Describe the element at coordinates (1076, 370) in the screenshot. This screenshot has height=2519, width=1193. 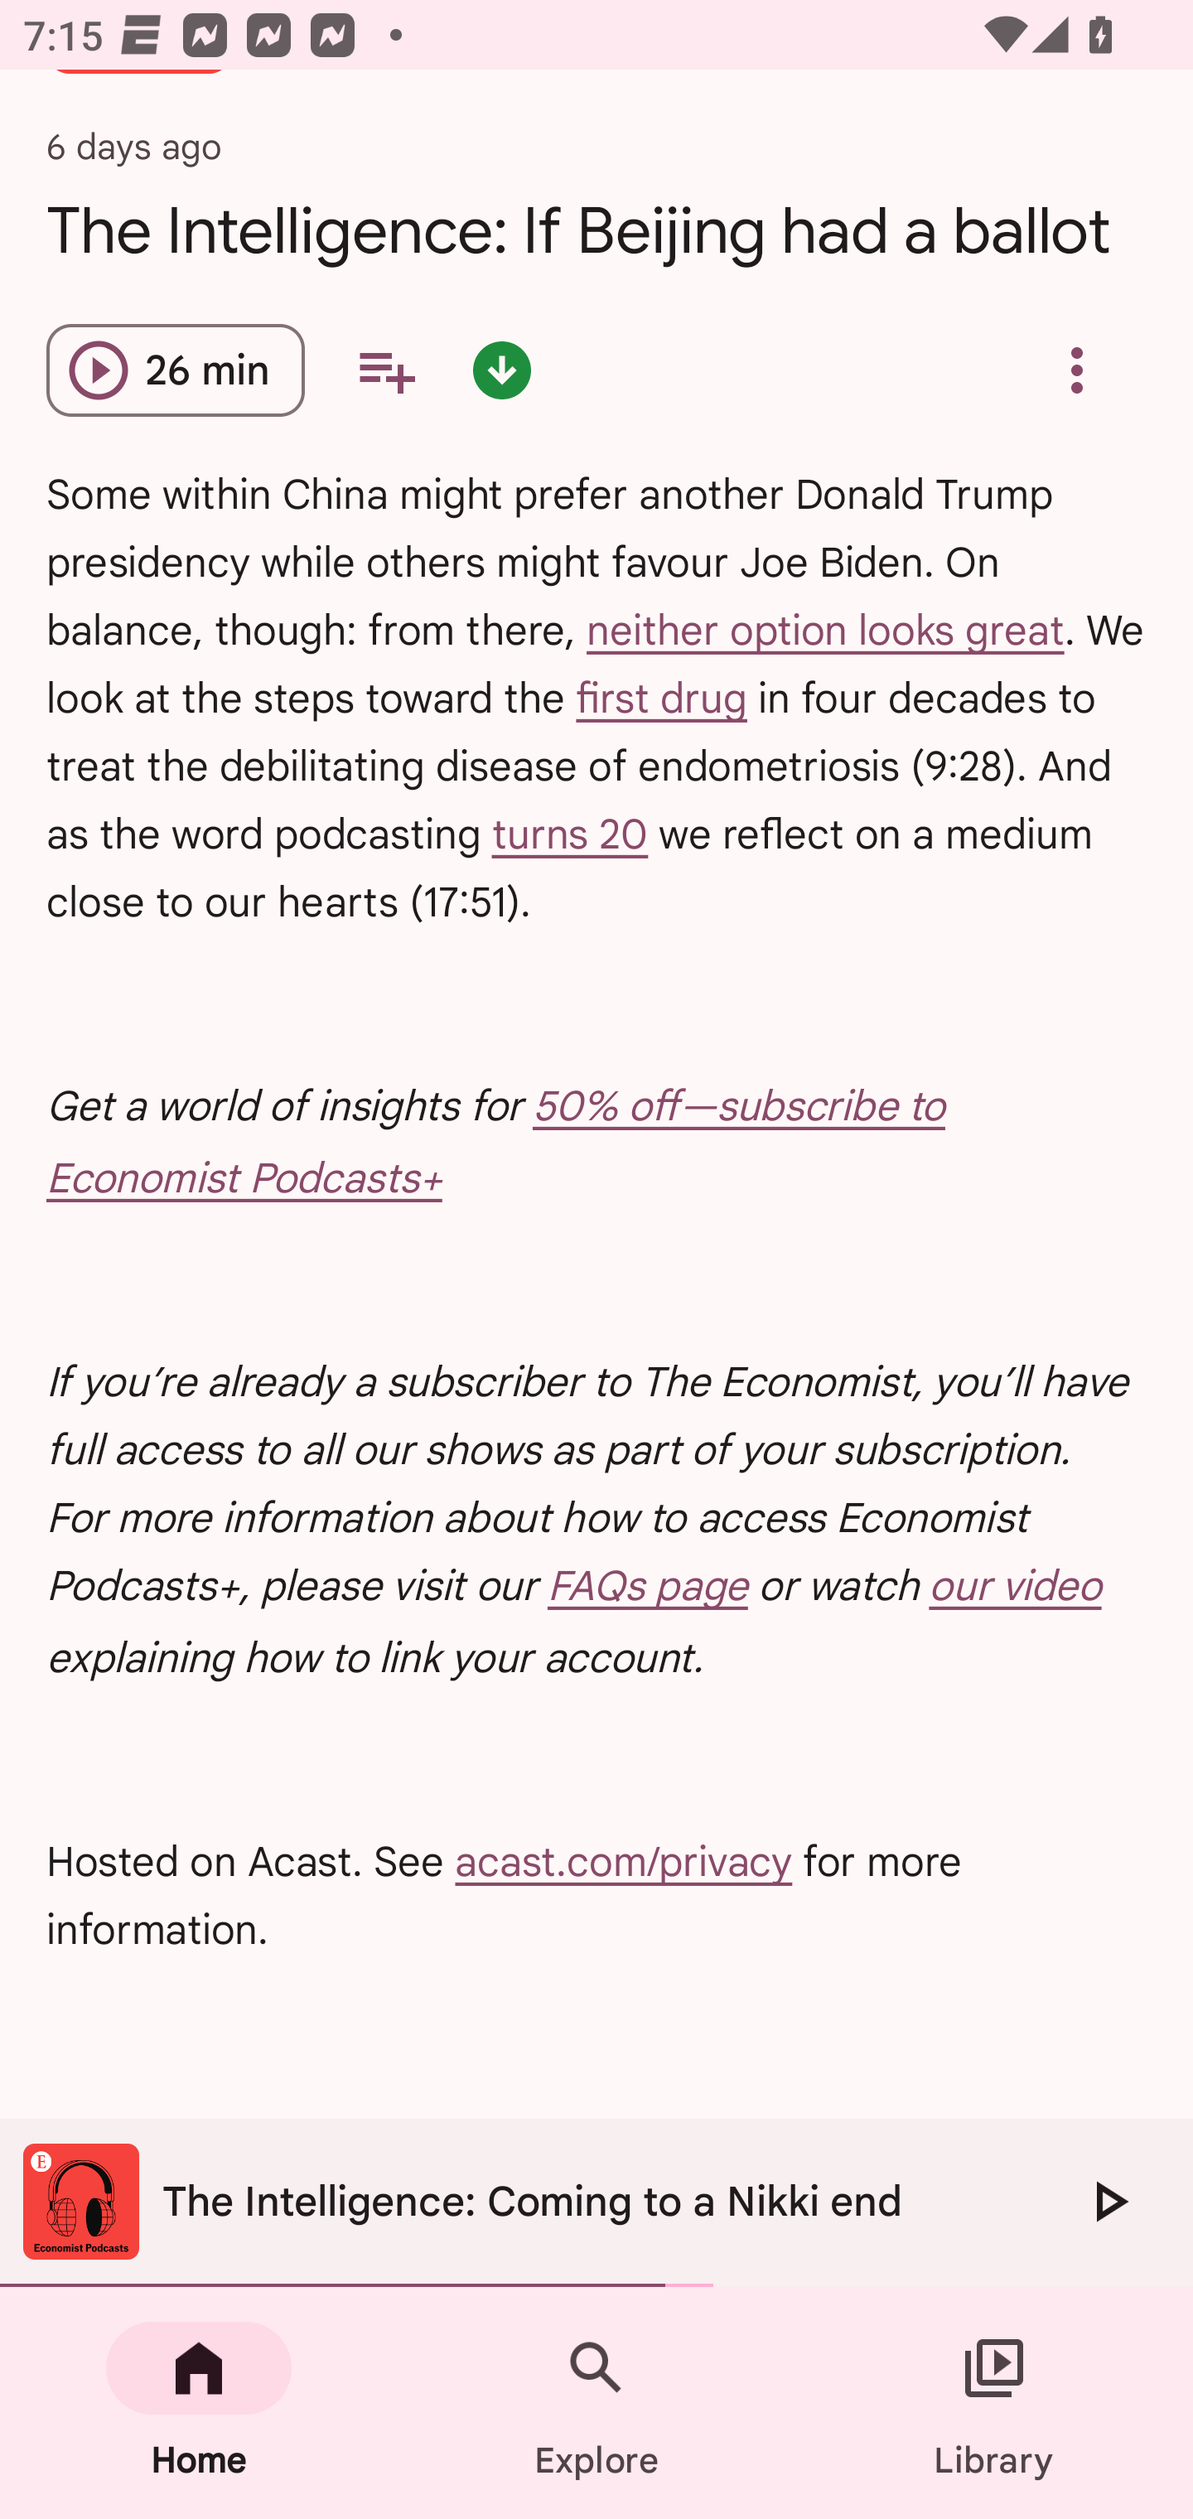
I see `Overflow menu` at that location.